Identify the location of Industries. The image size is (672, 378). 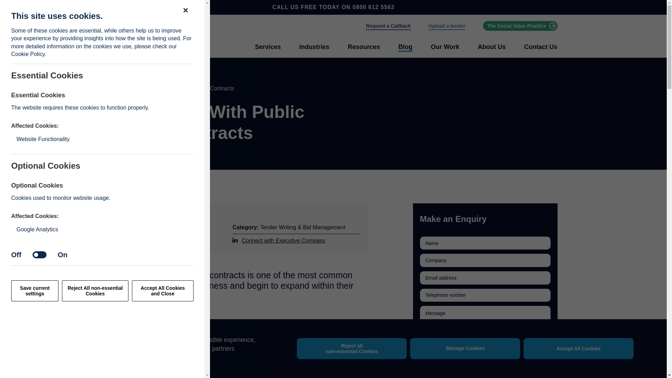
(314, 47).